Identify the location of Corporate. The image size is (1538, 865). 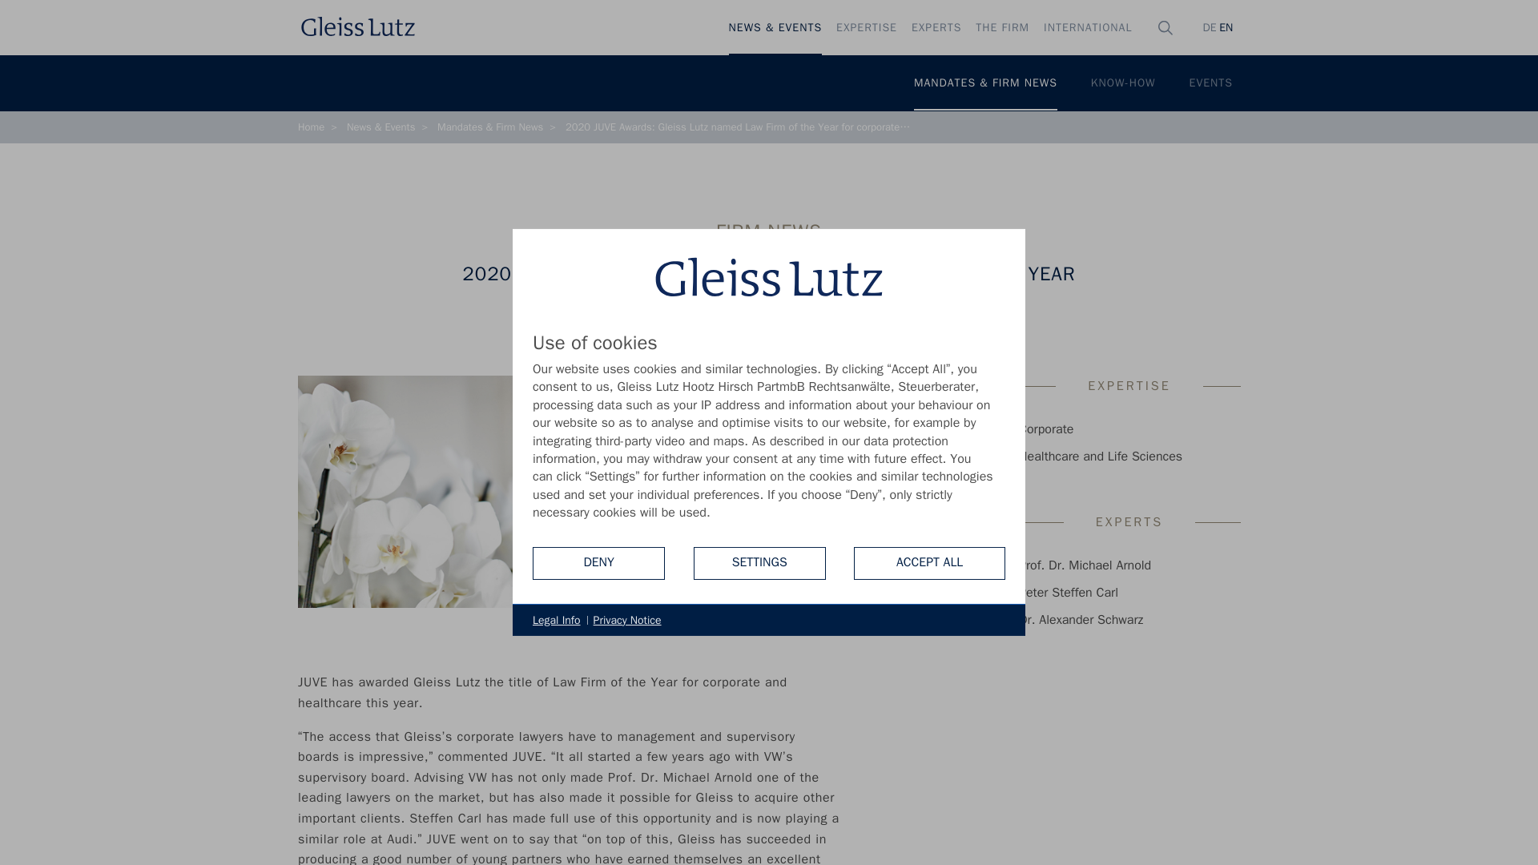
(1046, 429).